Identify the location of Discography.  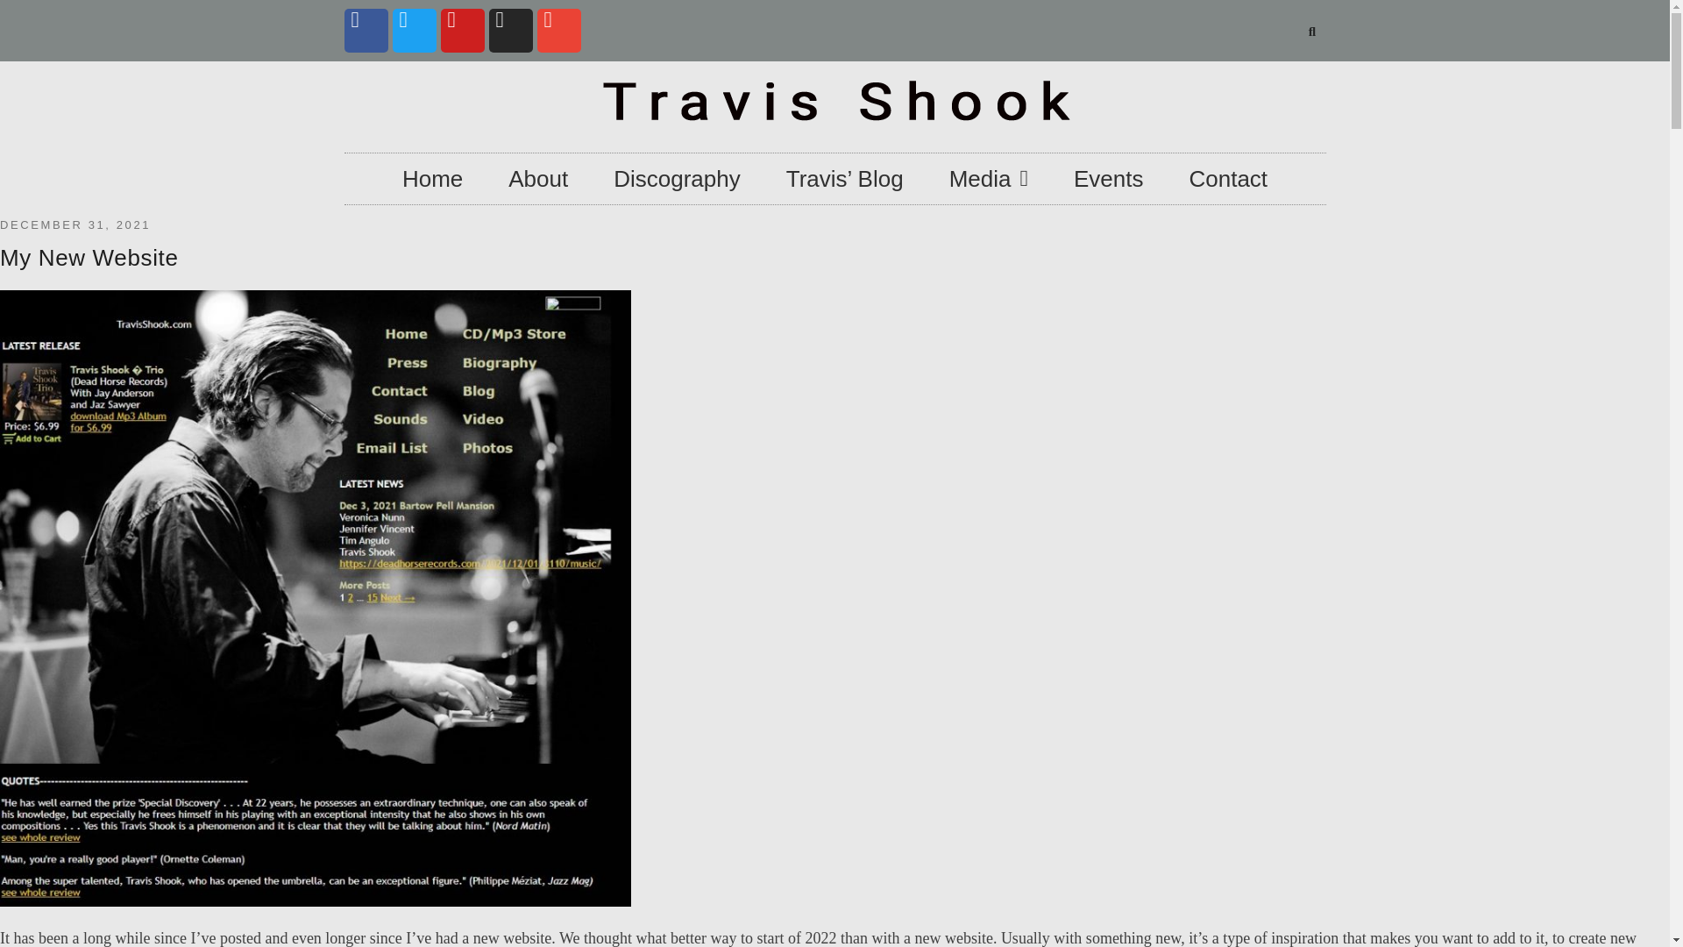
(677, 179).